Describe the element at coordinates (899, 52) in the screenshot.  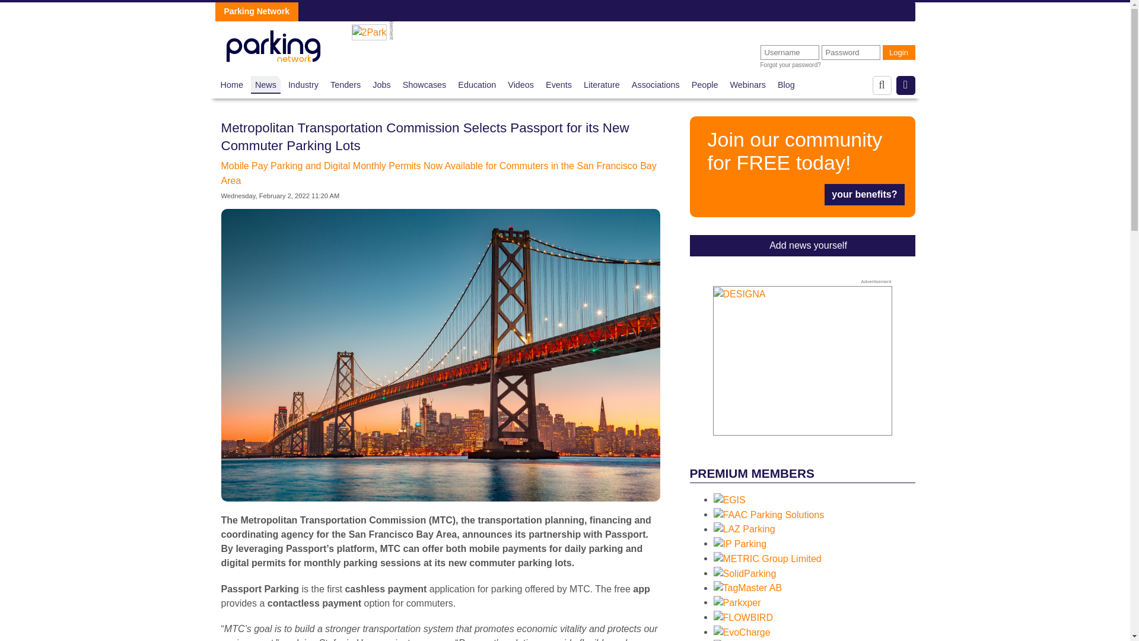
I see `Login` at that location.